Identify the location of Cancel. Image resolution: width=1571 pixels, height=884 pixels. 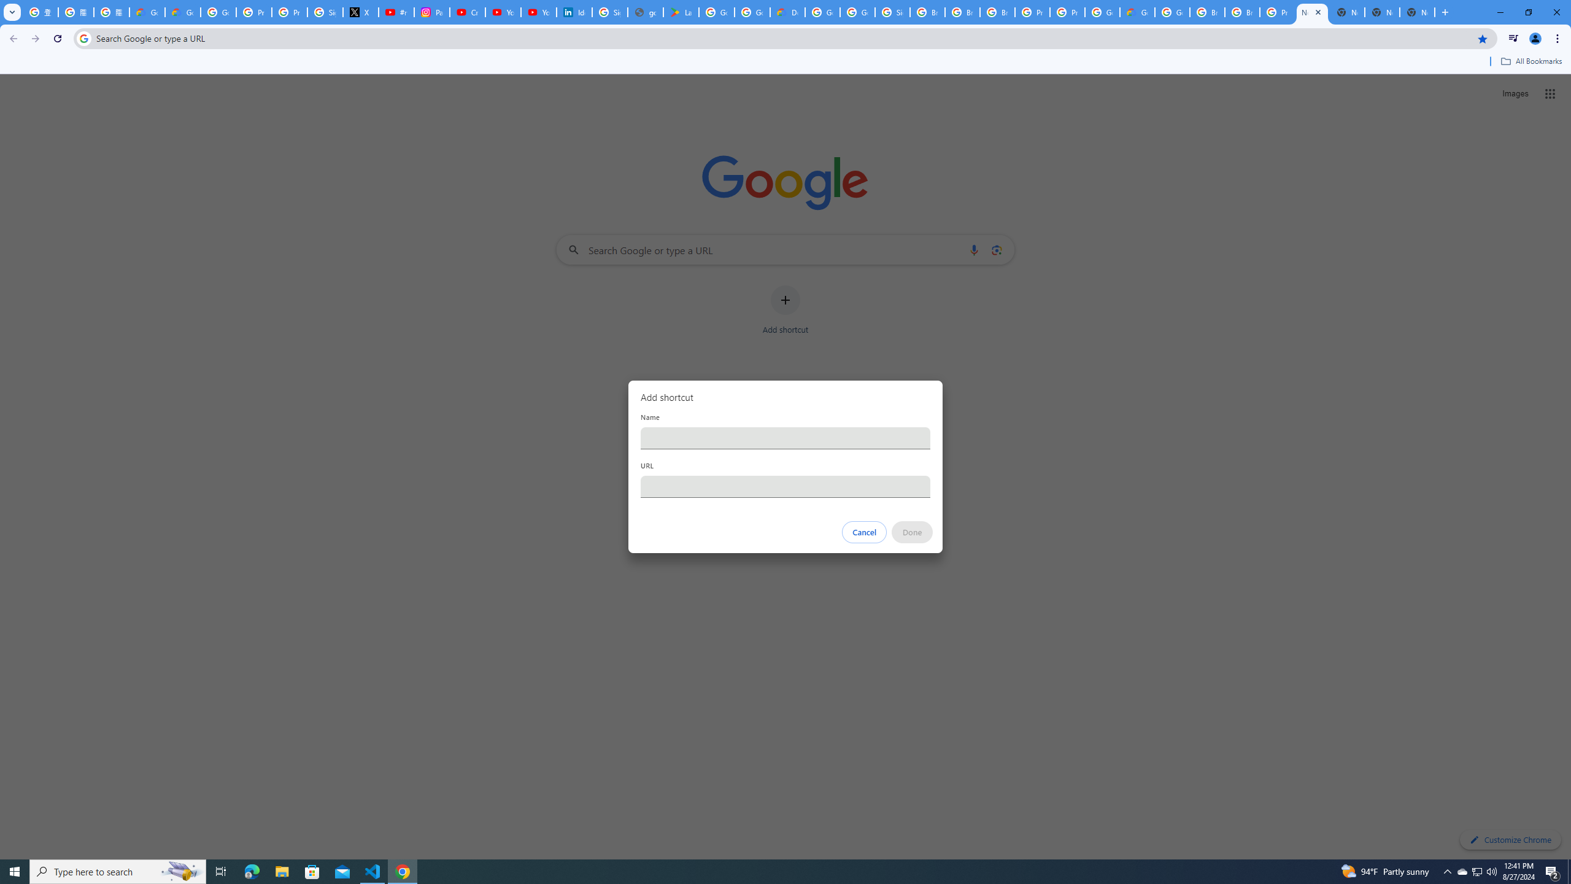
(865, 532).